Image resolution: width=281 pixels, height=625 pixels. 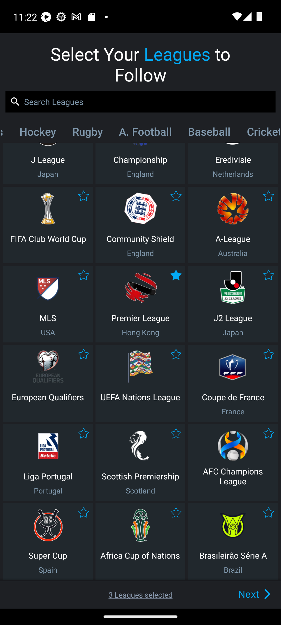 I want to click on Super Cup Spain, so click(x=48, y=542).